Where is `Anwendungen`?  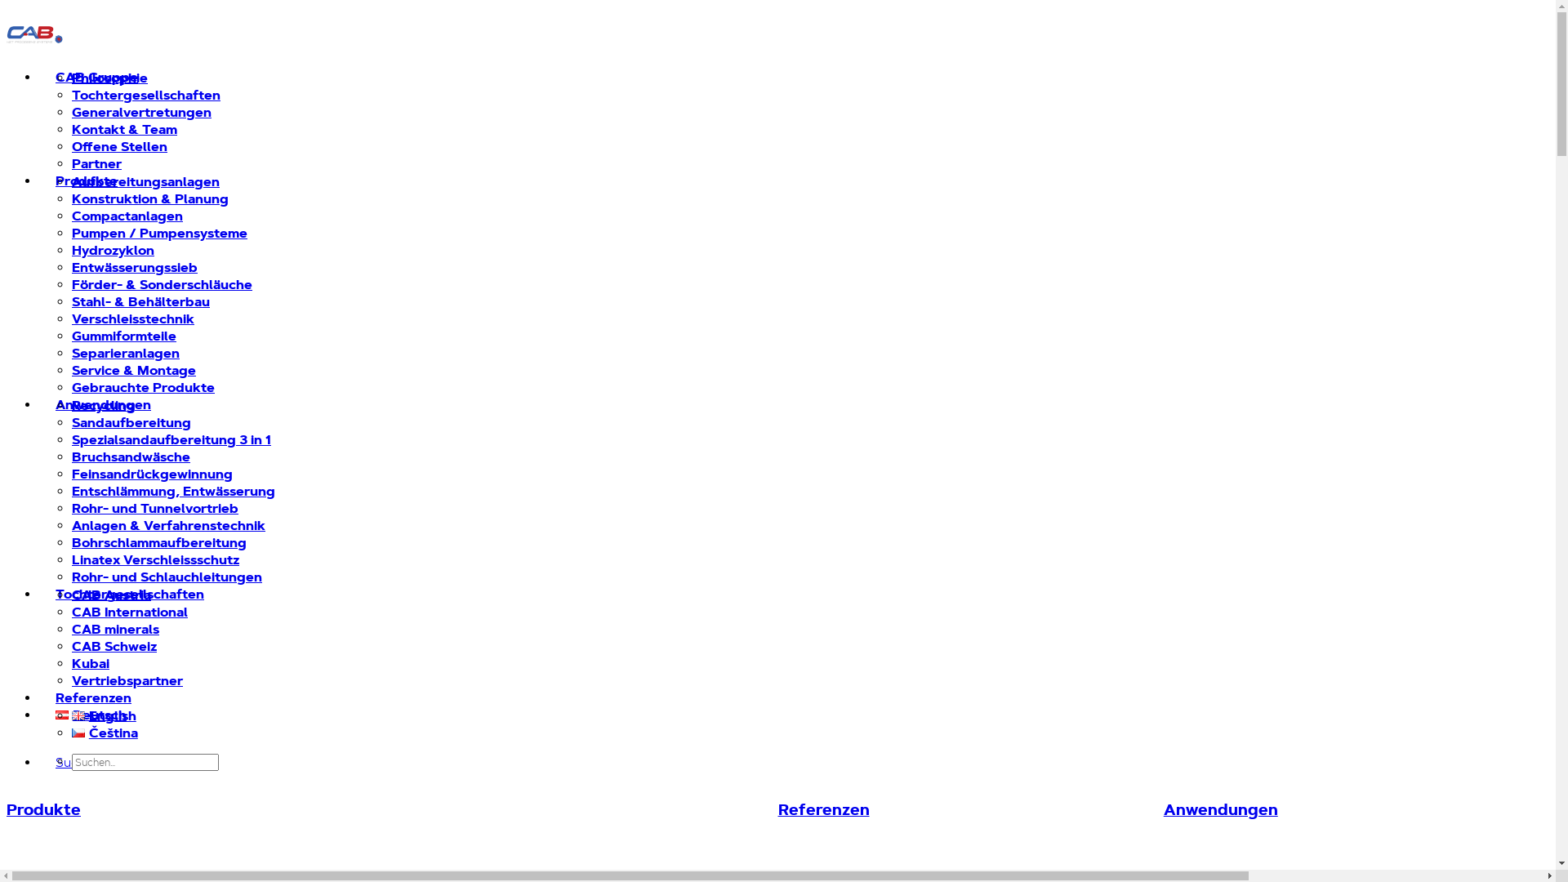
Anwendungen is located at coordinates (1356, 833).